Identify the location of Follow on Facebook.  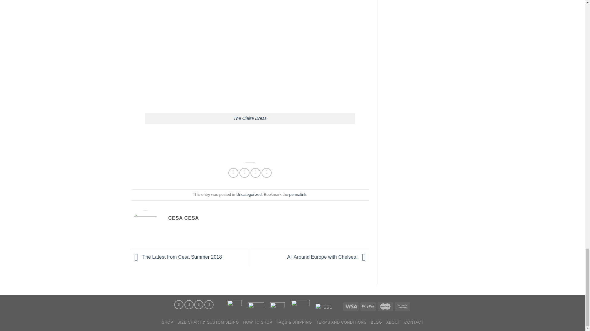
(179, 304).